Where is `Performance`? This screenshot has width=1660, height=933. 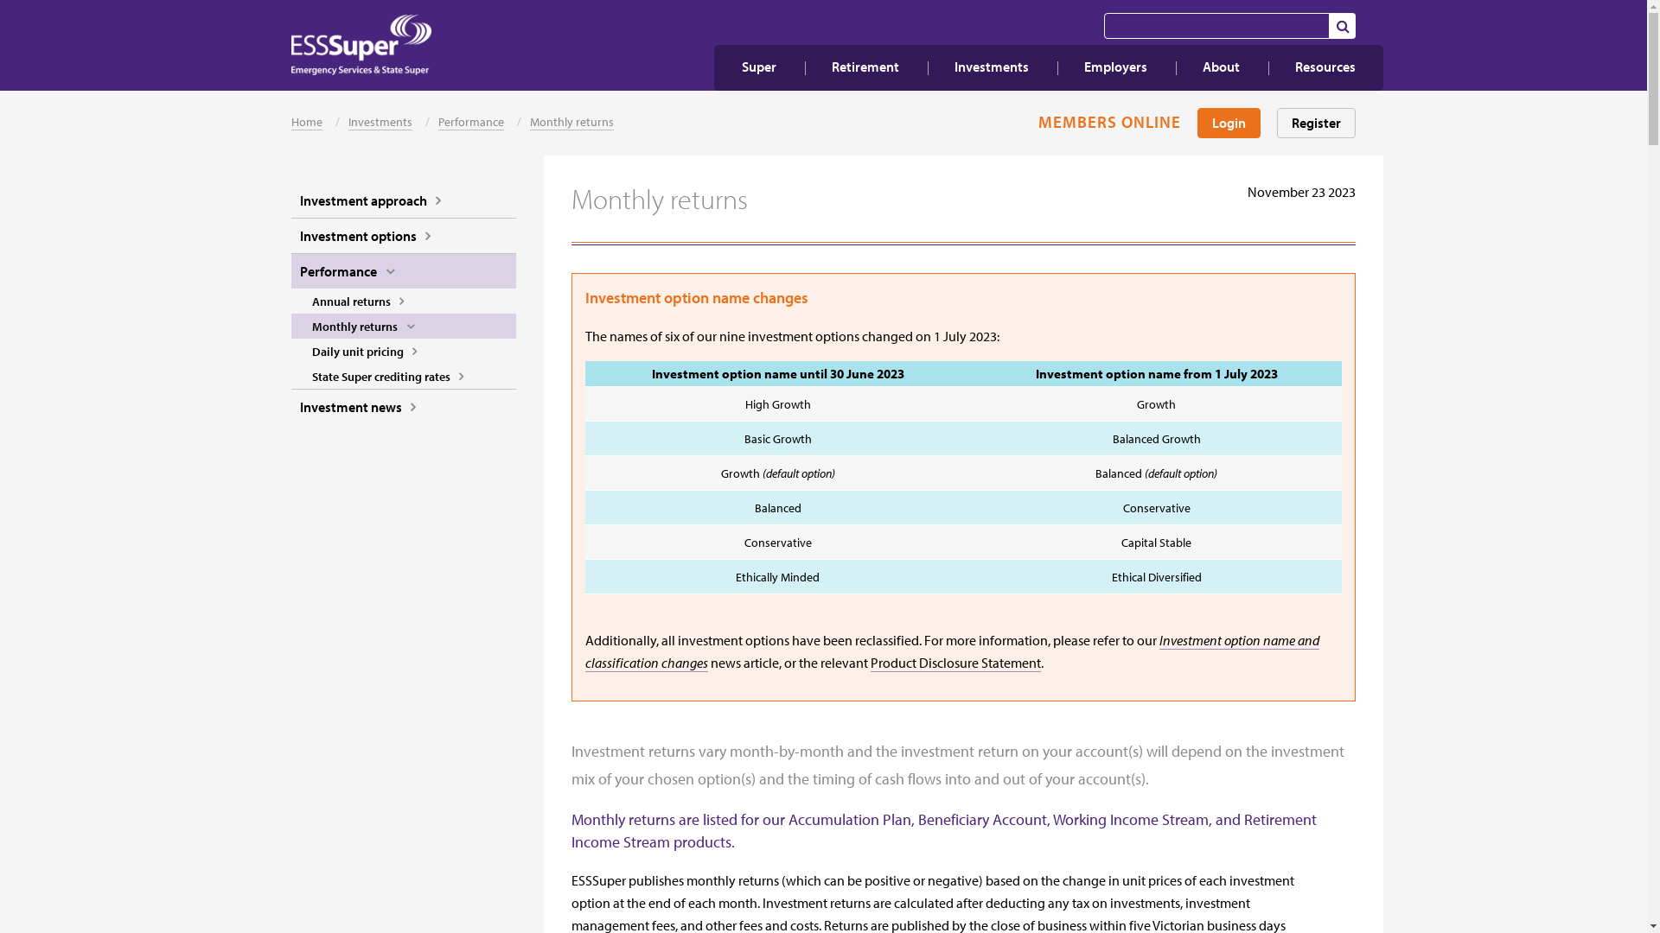 Performance is located at coordinates (470, 122).